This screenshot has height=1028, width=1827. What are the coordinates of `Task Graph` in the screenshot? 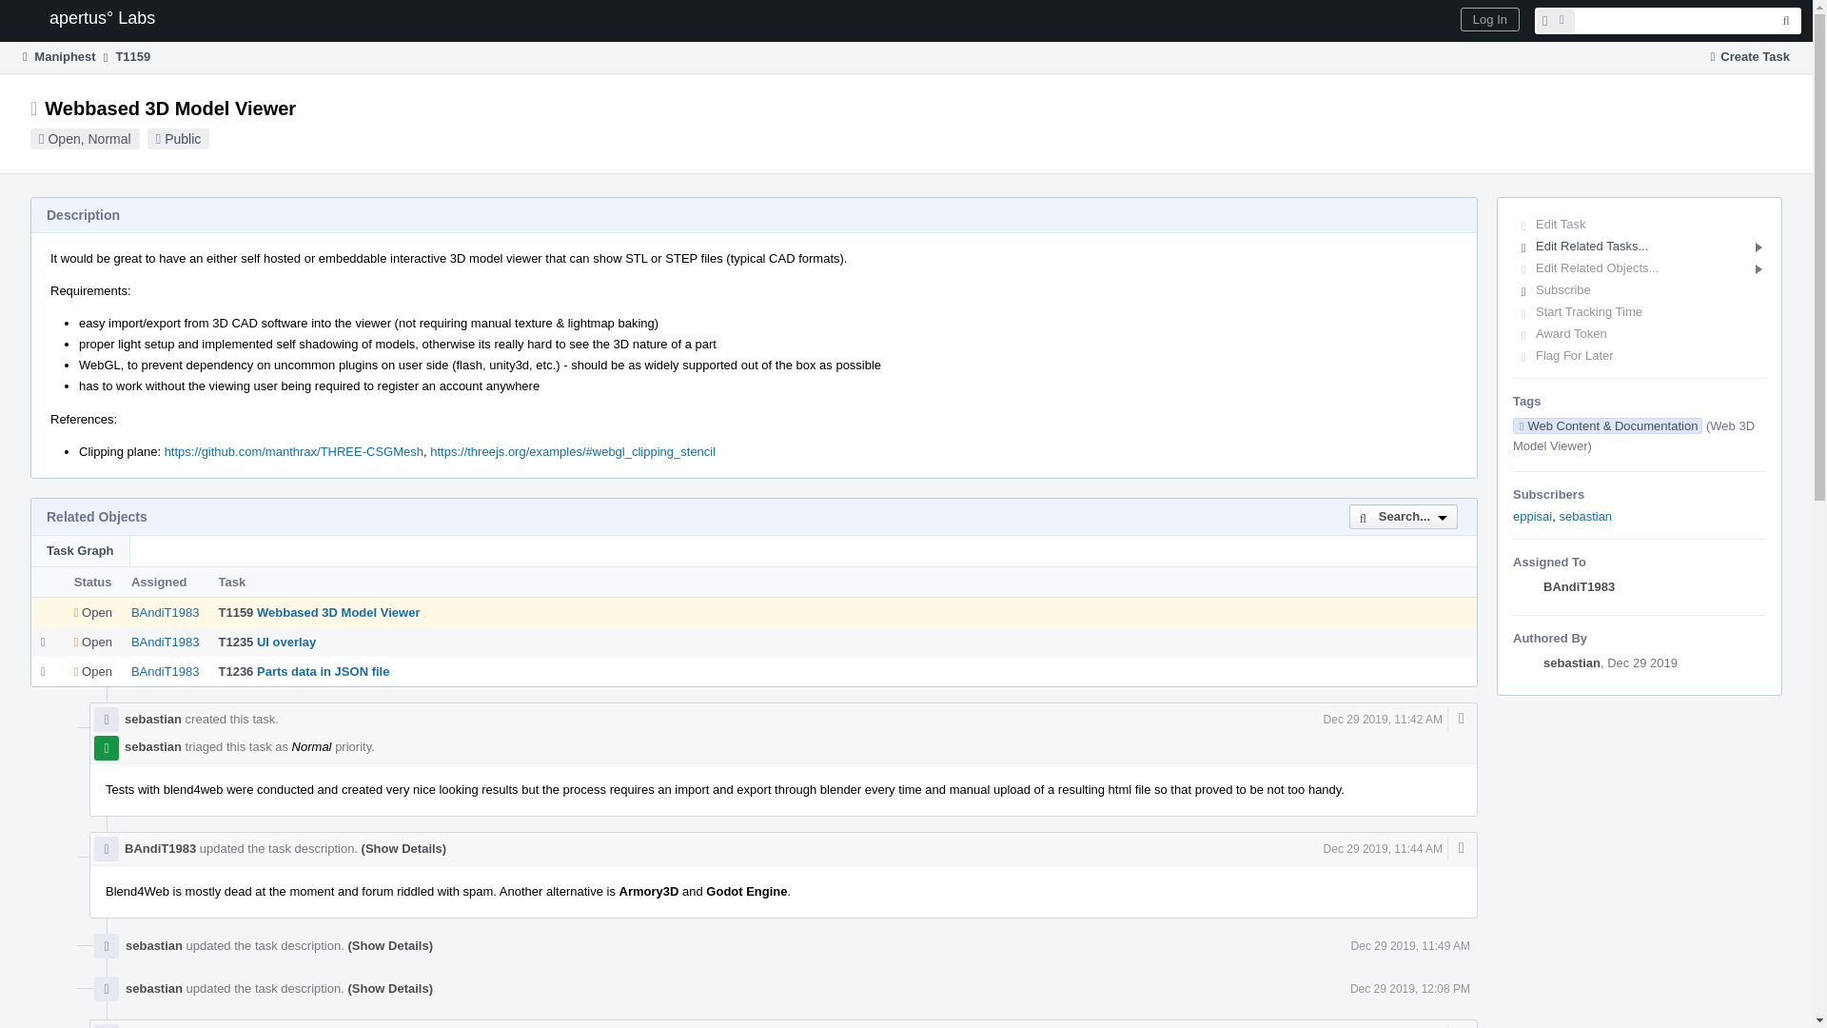 It's located at (80, 550).